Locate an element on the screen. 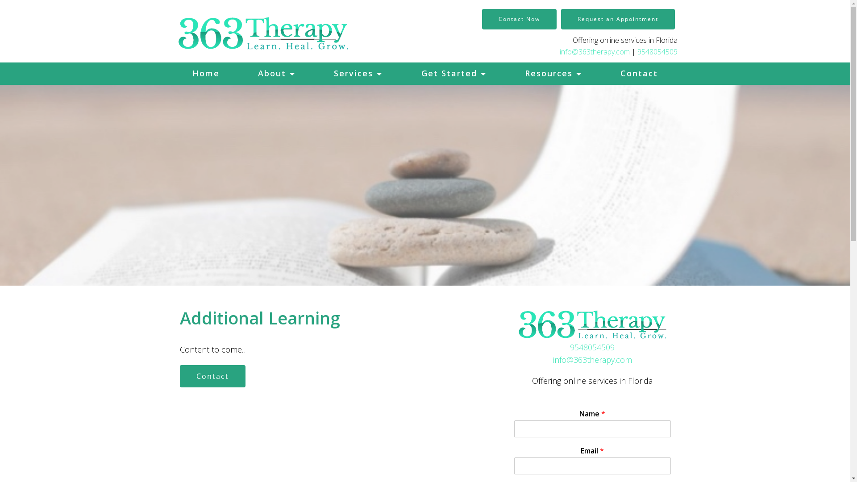 The height and width of the screenshot is (482, 857). About is located at coordinates (277, 74).